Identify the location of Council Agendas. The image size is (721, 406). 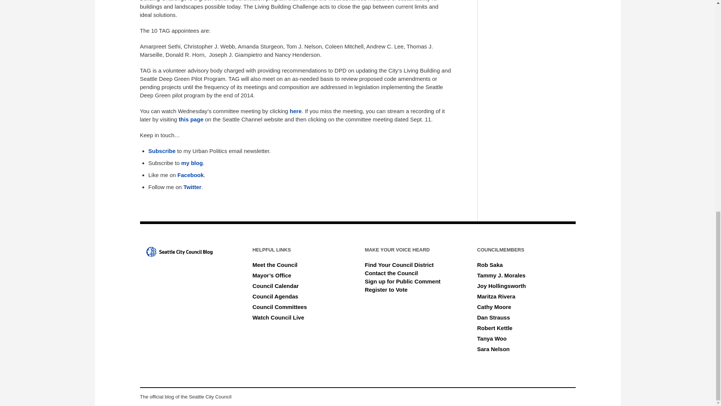
(275, 296).